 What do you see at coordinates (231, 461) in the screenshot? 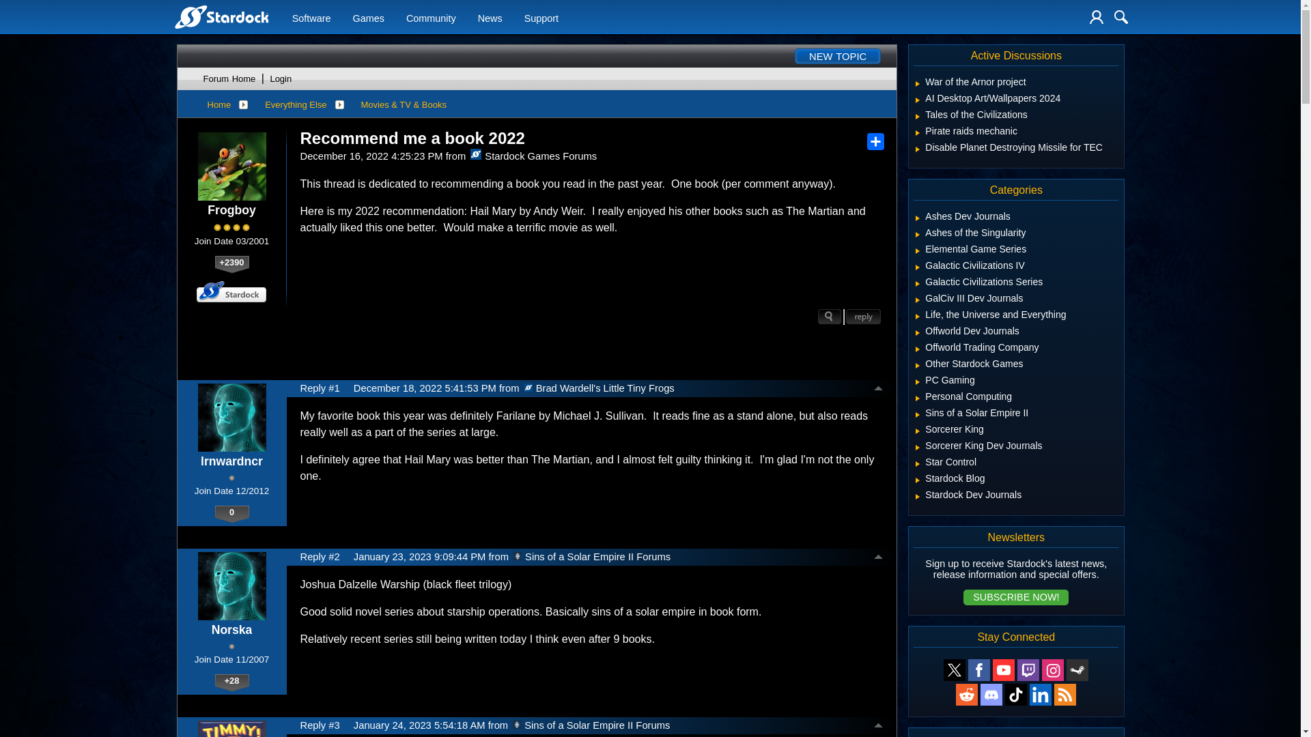
I see `Click user name to view more options.` at bounding box center [231, 461].